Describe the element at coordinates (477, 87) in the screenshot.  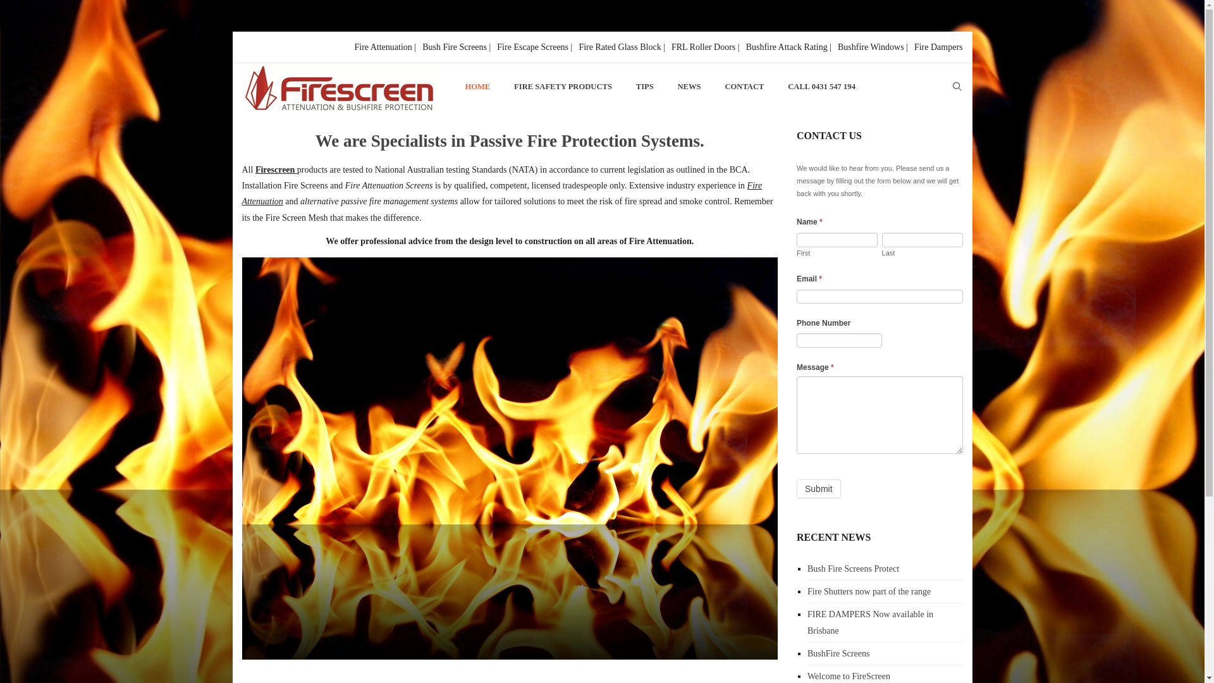
I see `HOME` at that location.